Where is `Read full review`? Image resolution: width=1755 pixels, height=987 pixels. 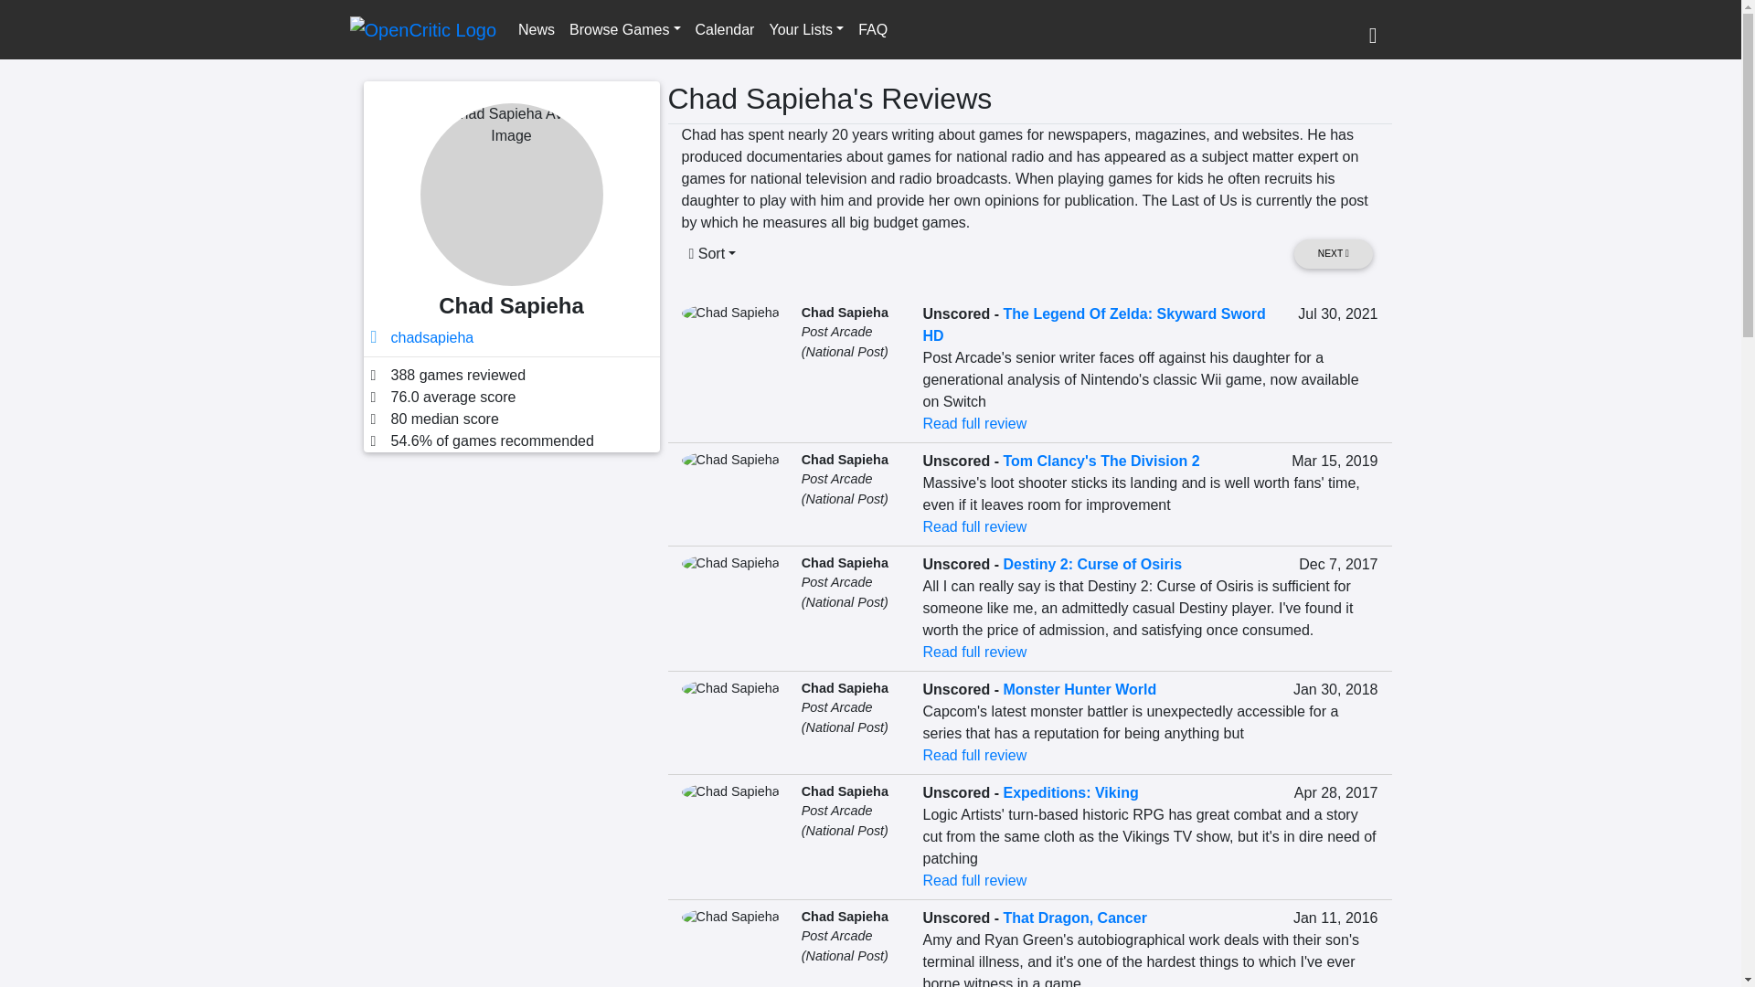
Read full review is located at coordinates (974, 526).